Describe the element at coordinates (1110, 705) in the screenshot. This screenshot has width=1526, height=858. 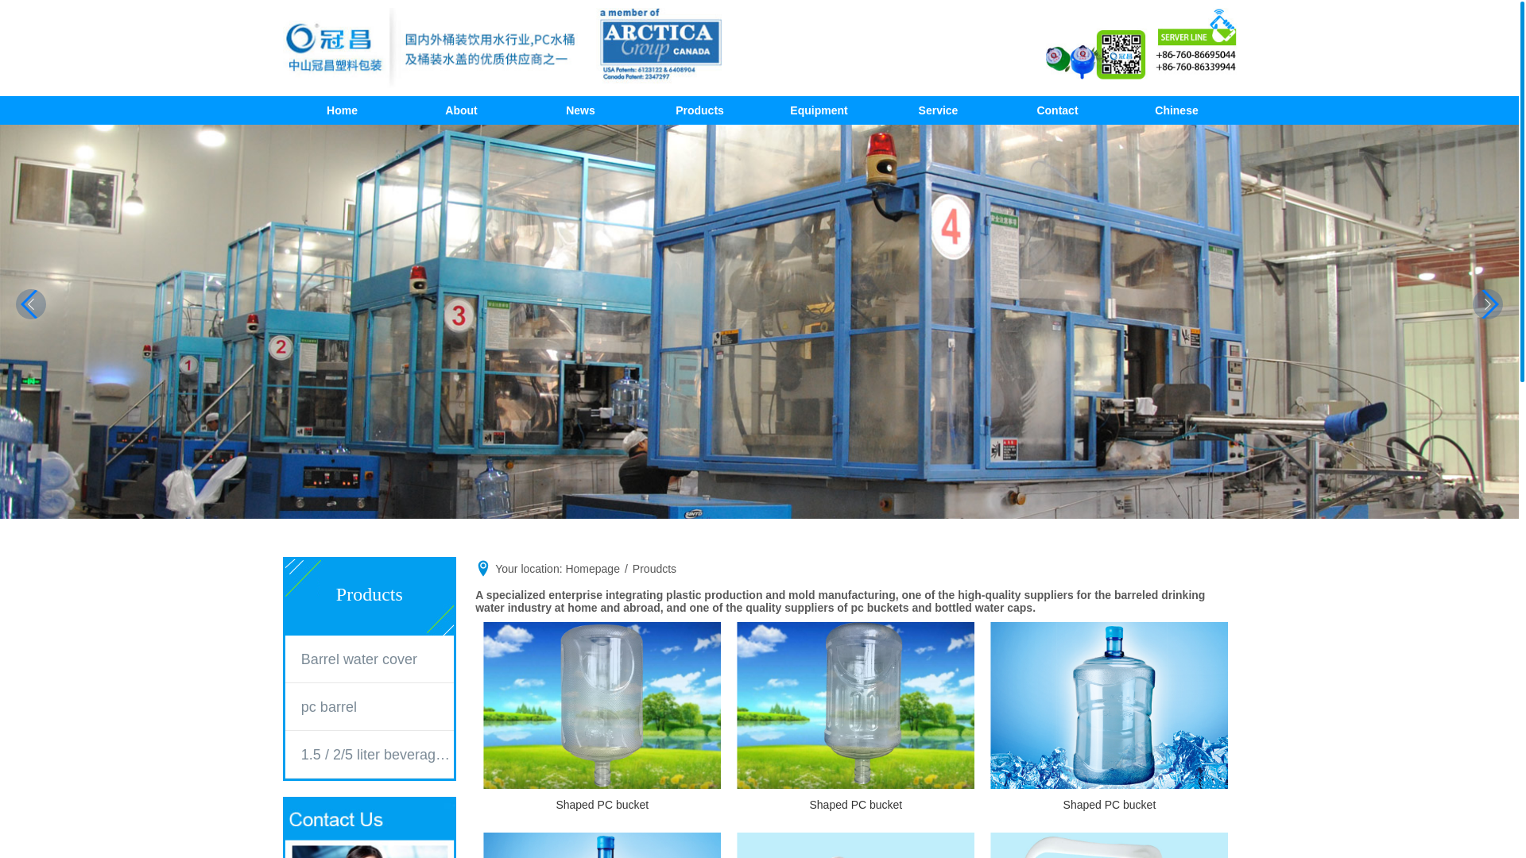
I see `Shaped PC bucket` at that location.